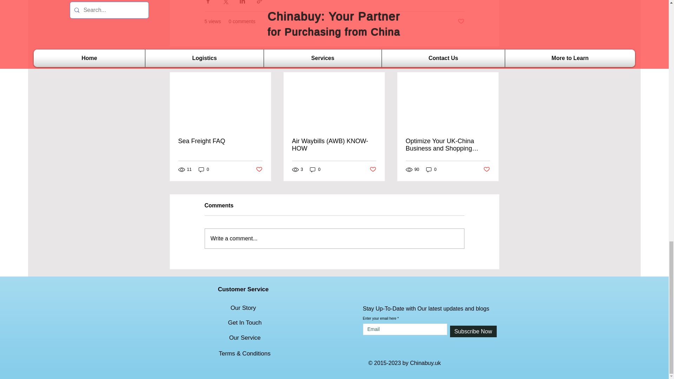 The image size is (674, 379). I want to click on See All, so click(491, 60).